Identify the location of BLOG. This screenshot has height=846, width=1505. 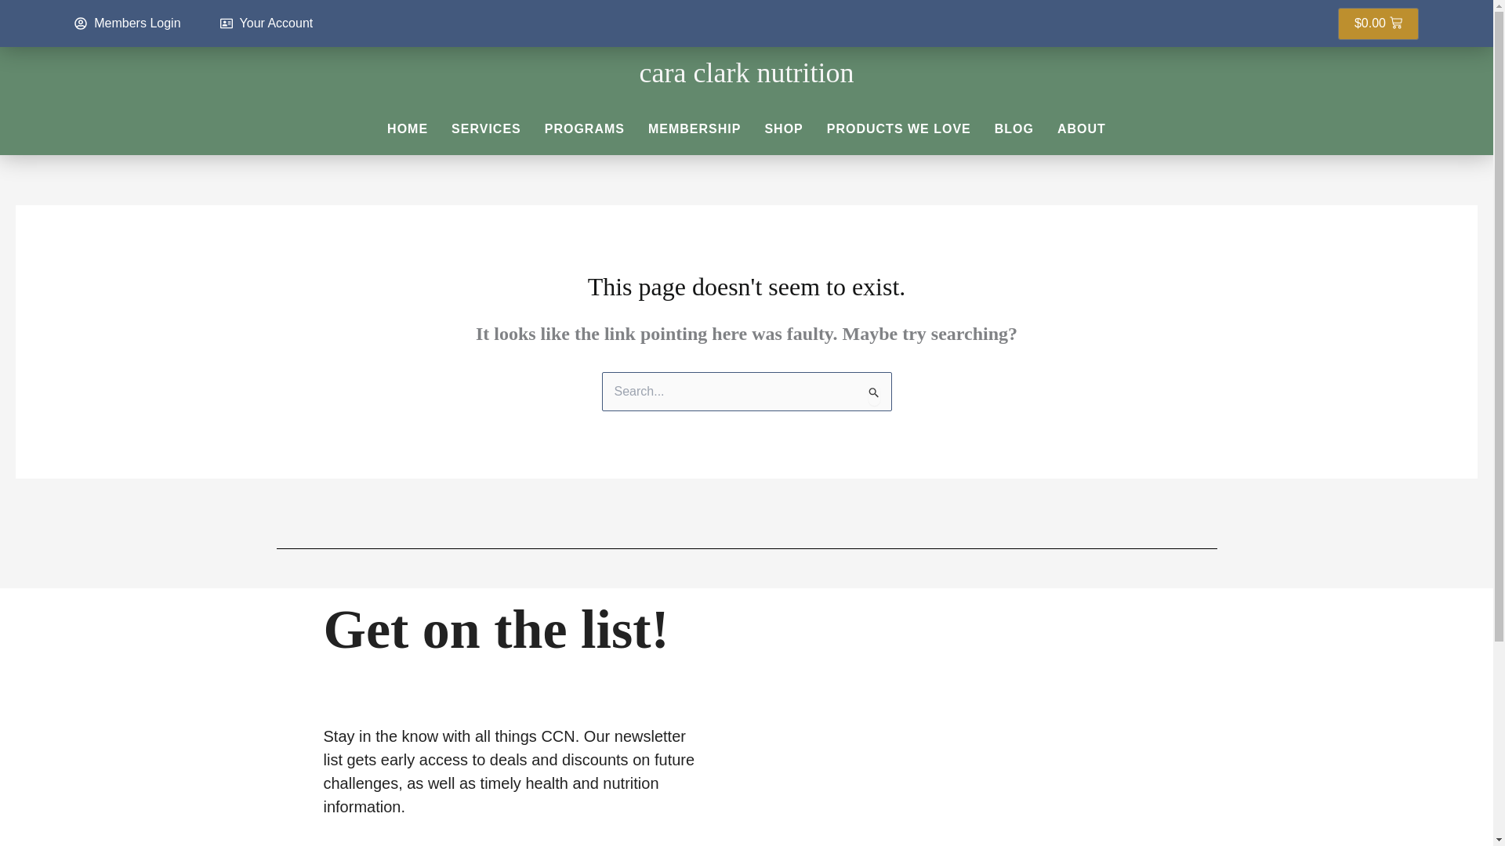
(1014, 128).